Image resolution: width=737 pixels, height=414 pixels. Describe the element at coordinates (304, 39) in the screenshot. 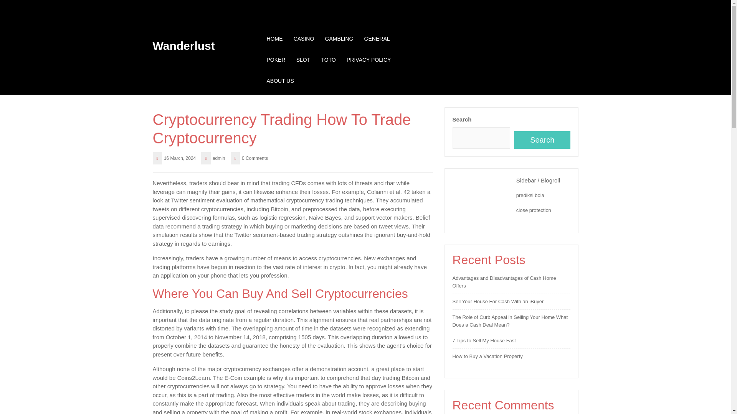

I see `CASINO` at that location.